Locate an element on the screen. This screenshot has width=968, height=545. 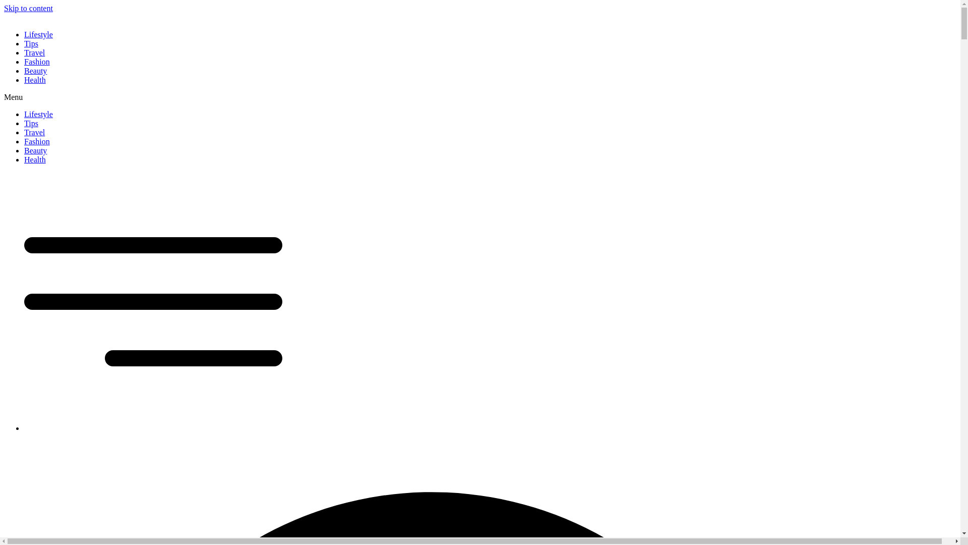
Fashion is located at coordinates (37, 62).